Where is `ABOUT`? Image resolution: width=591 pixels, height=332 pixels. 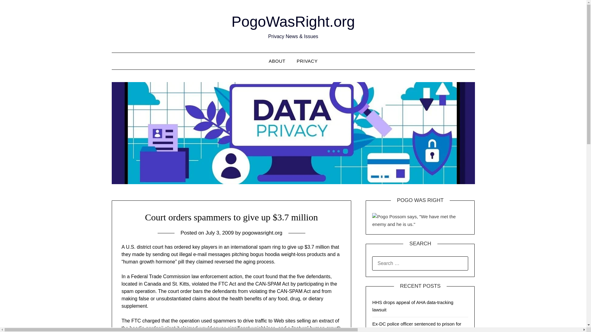
ABOUT is located at coordinates (277, 61).